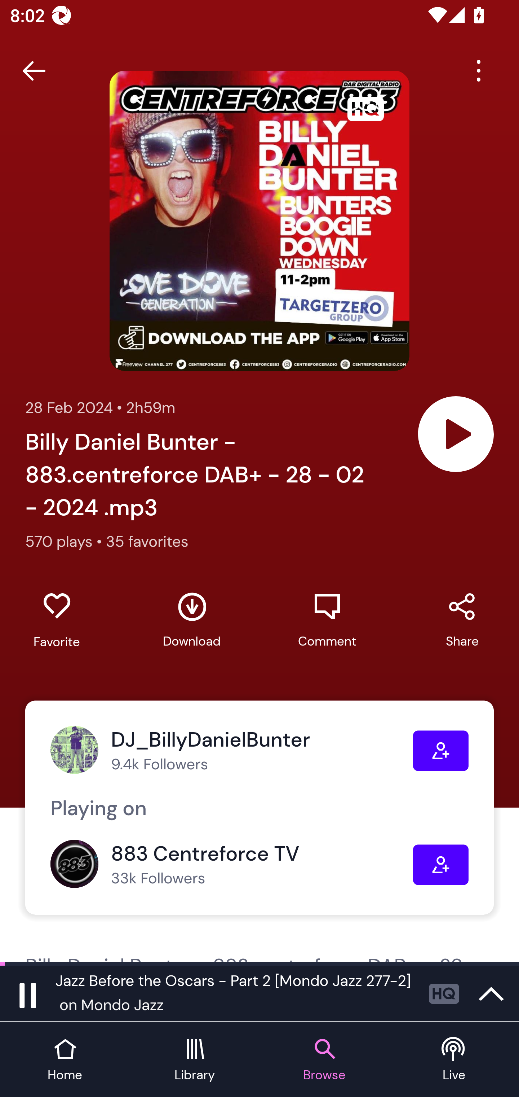  What do you see at coordinates (57, 620) in the screenshot?
I see `Favorite` at bounding box center [57, 620].